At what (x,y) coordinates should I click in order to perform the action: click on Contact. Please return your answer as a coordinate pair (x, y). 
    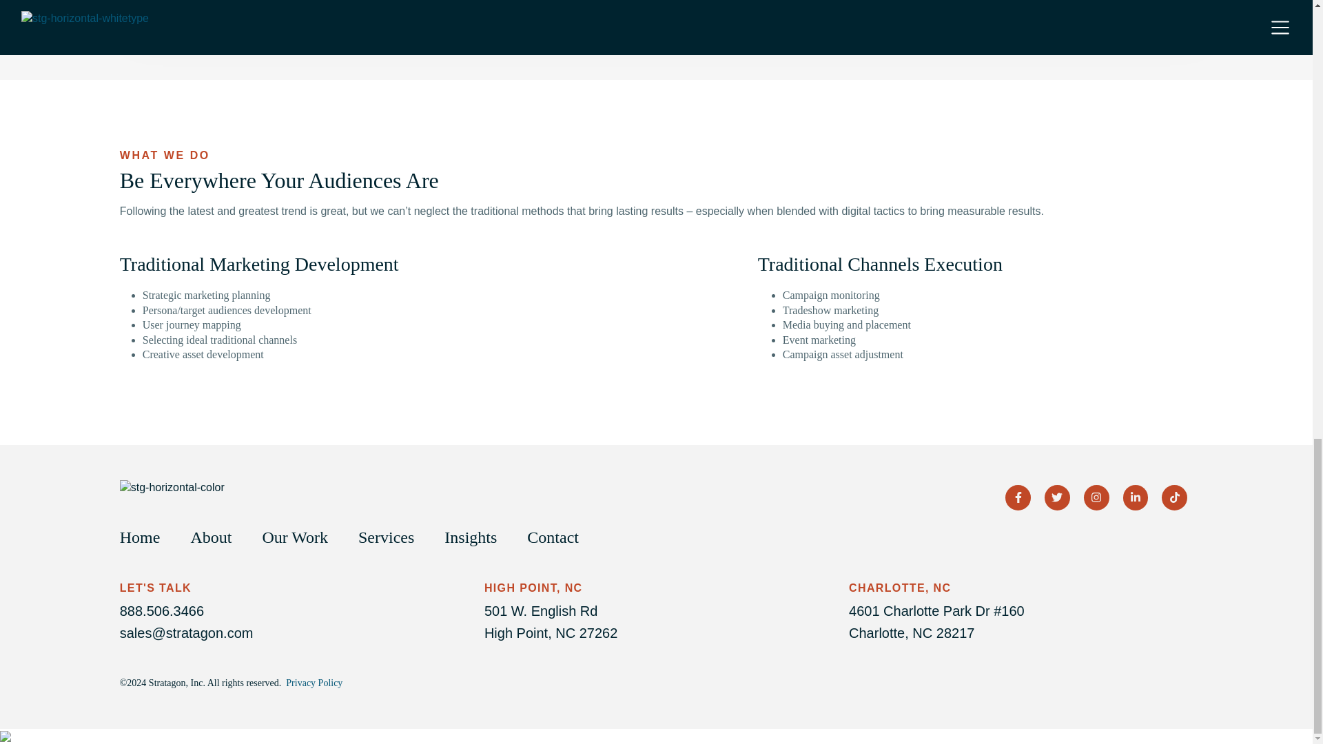
    Looking at the image, I should click on (560, 537).